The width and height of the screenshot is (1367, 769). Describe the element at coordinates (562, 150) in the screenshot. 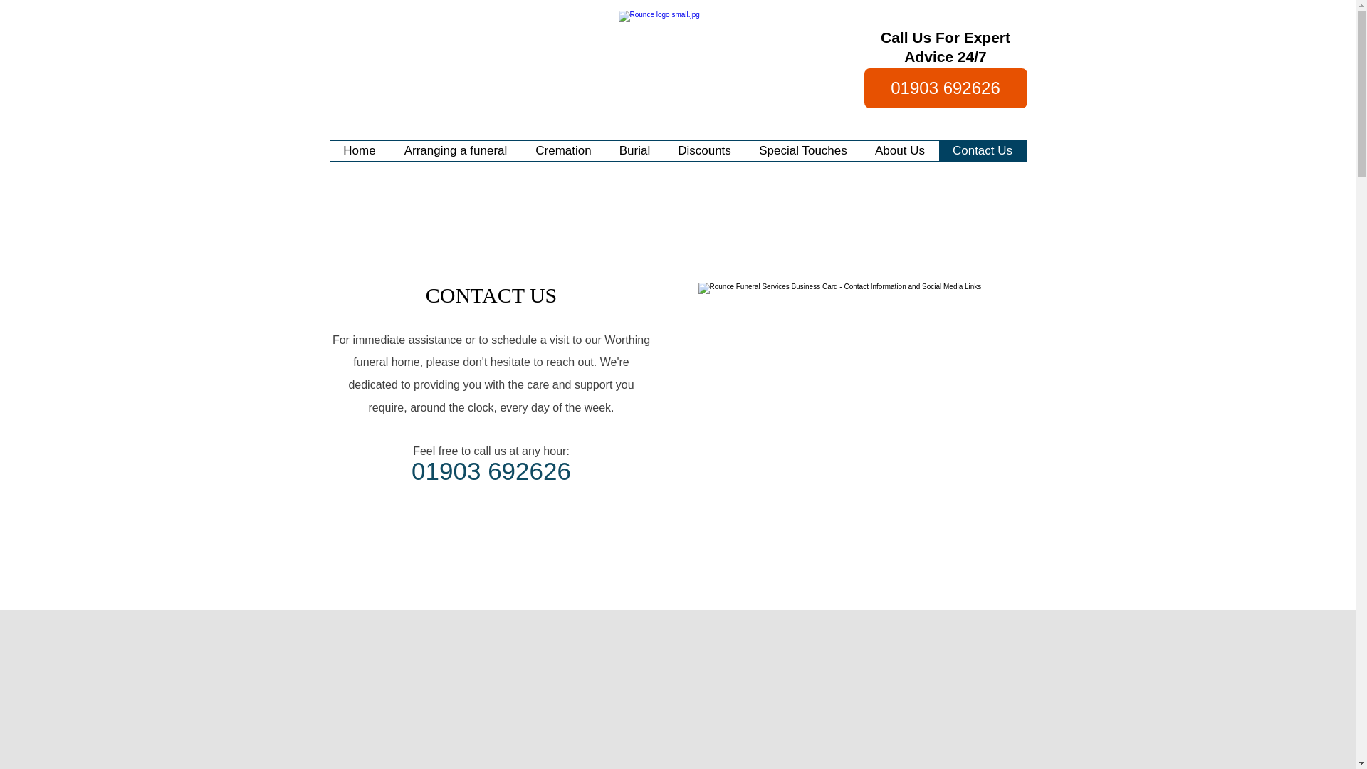

I see `Cremation` at that location.